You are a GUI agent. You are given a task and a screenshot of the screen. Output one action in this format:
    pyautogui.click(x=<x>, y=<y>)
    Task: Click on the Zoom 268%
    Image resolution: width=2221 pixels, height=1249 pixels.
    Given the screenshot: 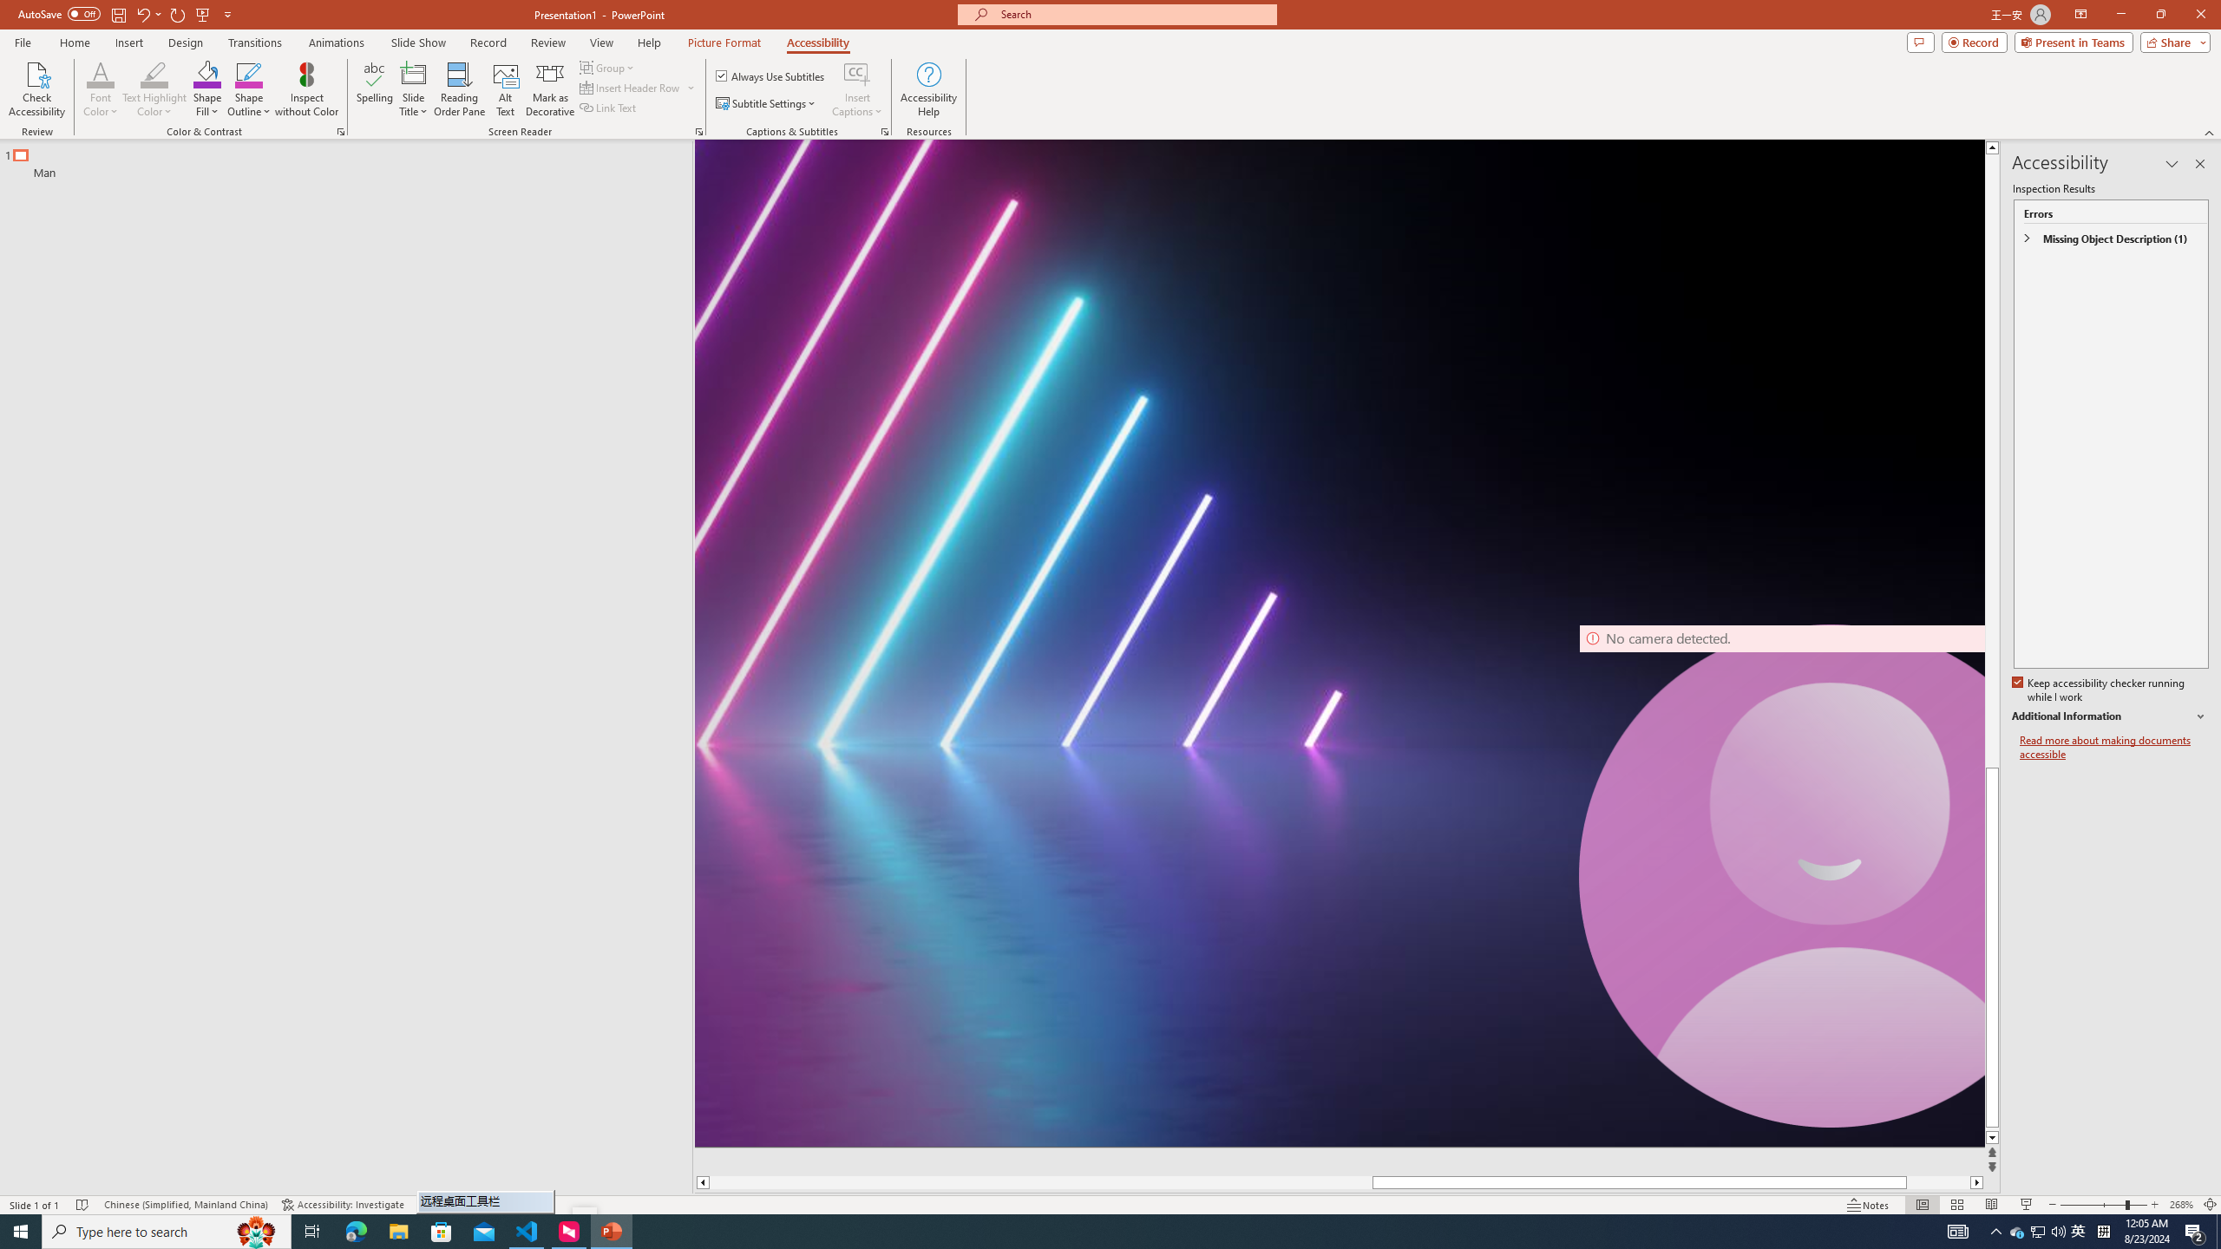 What is the action you would take?
    pyautogui.click(x=2181, y=1205)
    